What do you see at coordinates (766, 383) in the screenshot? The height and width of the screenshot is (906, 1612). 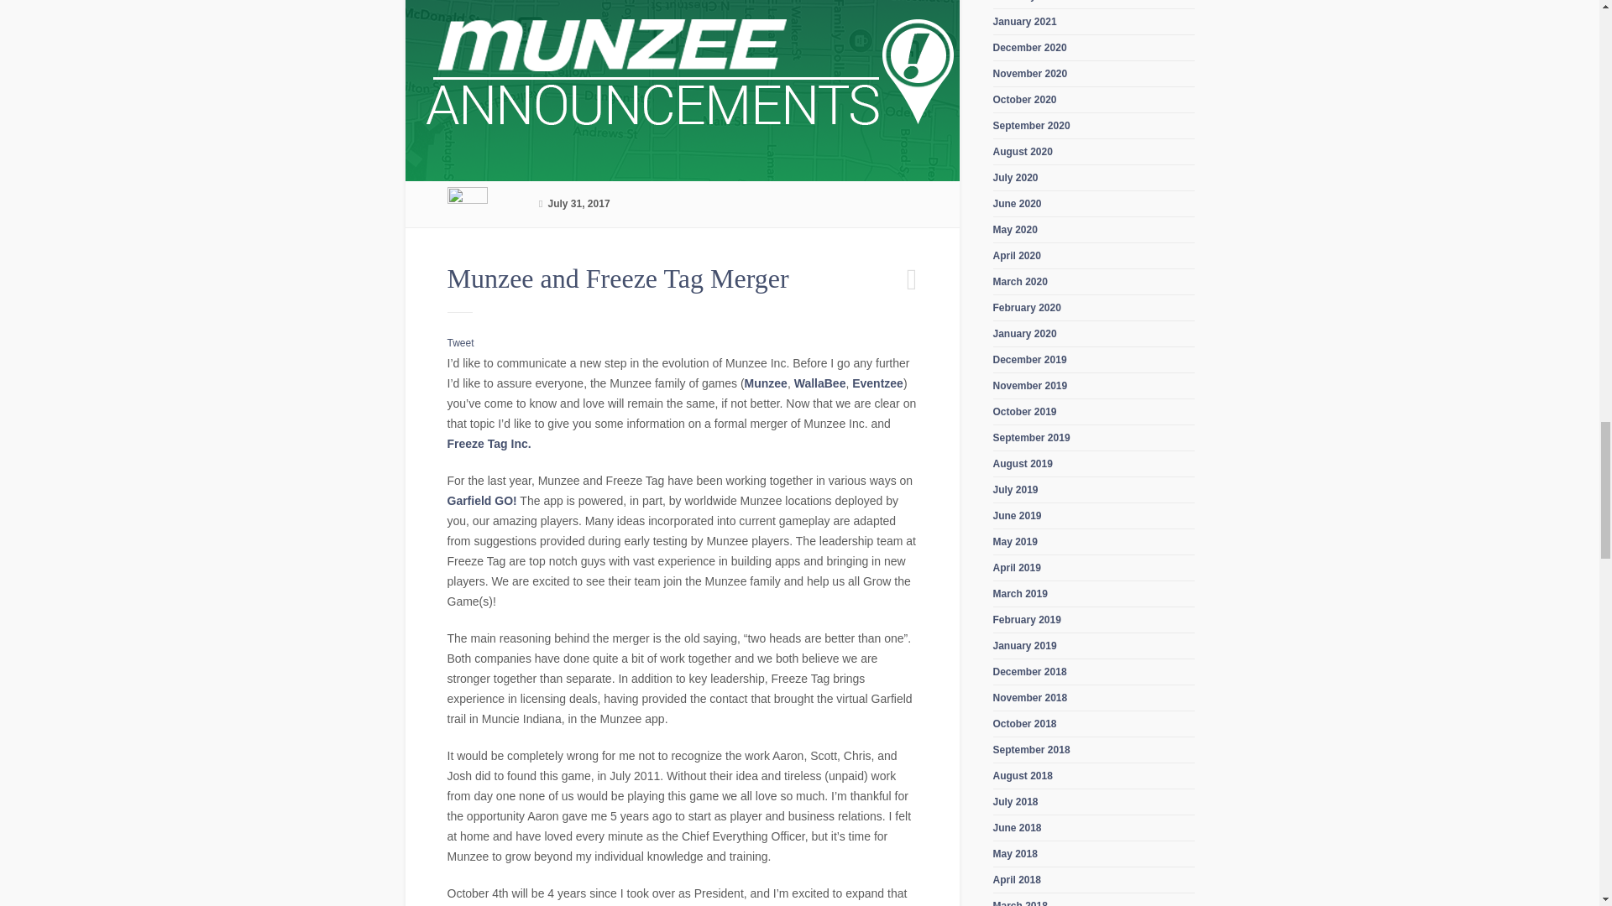 I see `Munzee` at bounding box center [766, 383].